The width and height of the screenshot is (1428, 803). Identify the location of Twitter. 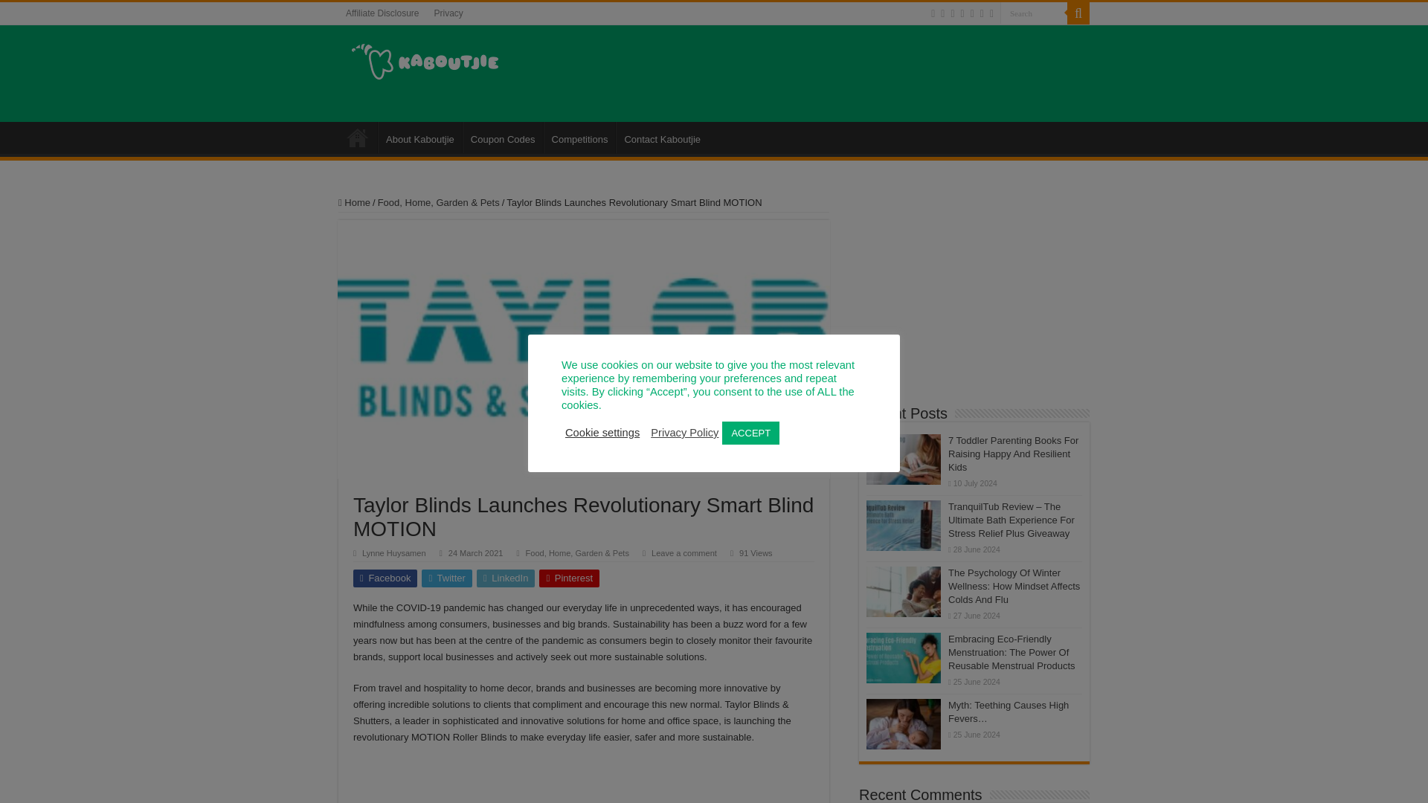
(446, 578).